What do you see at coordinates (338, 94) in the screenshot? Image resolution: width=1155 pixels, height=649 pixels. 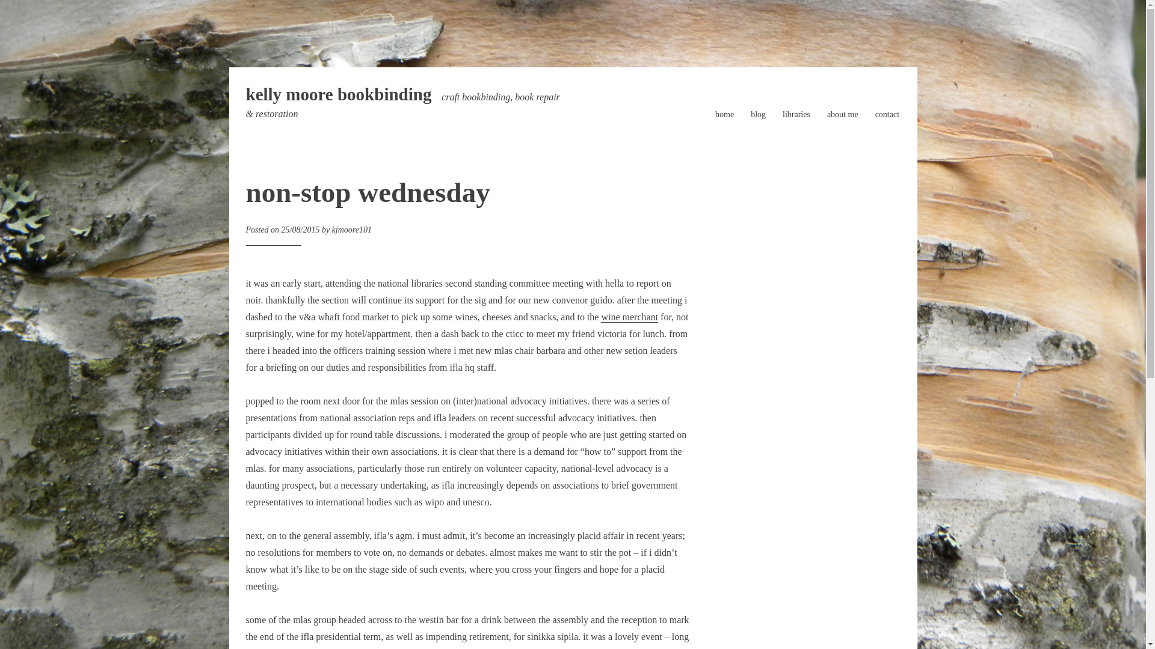 I see `kelly moore bookbinding` at bounding box center [338, 94].